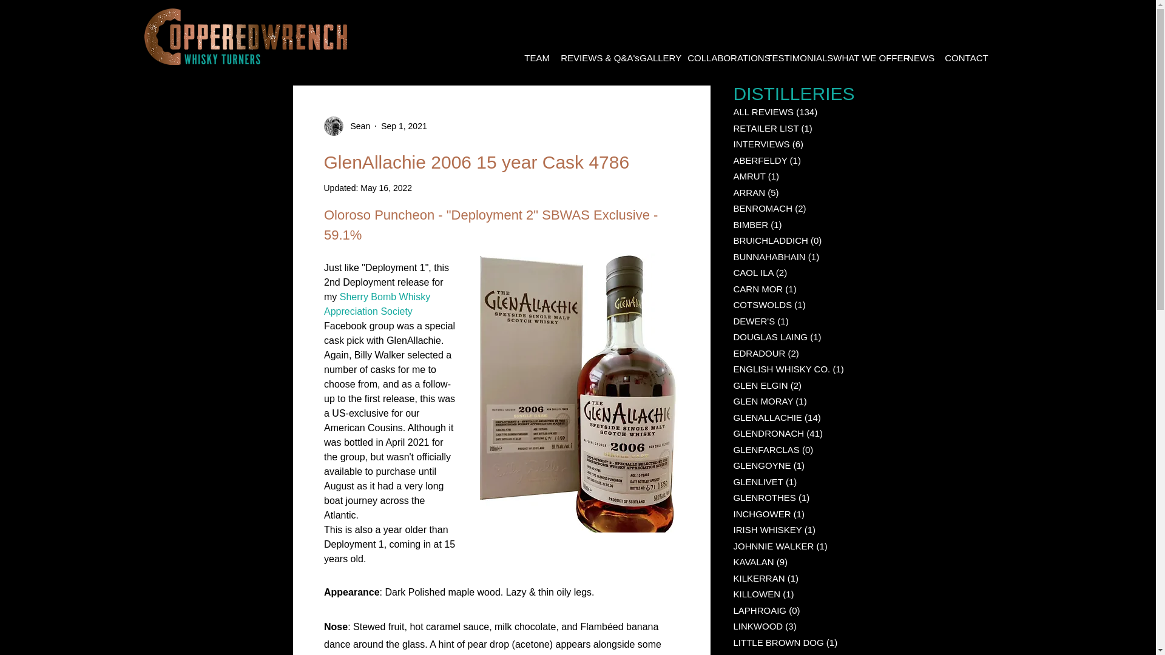 The height and width of the screenshot is (655, 1165). Describe the element at coordinates (916, 58) in the screenshot. I see `NEWS` at that location.